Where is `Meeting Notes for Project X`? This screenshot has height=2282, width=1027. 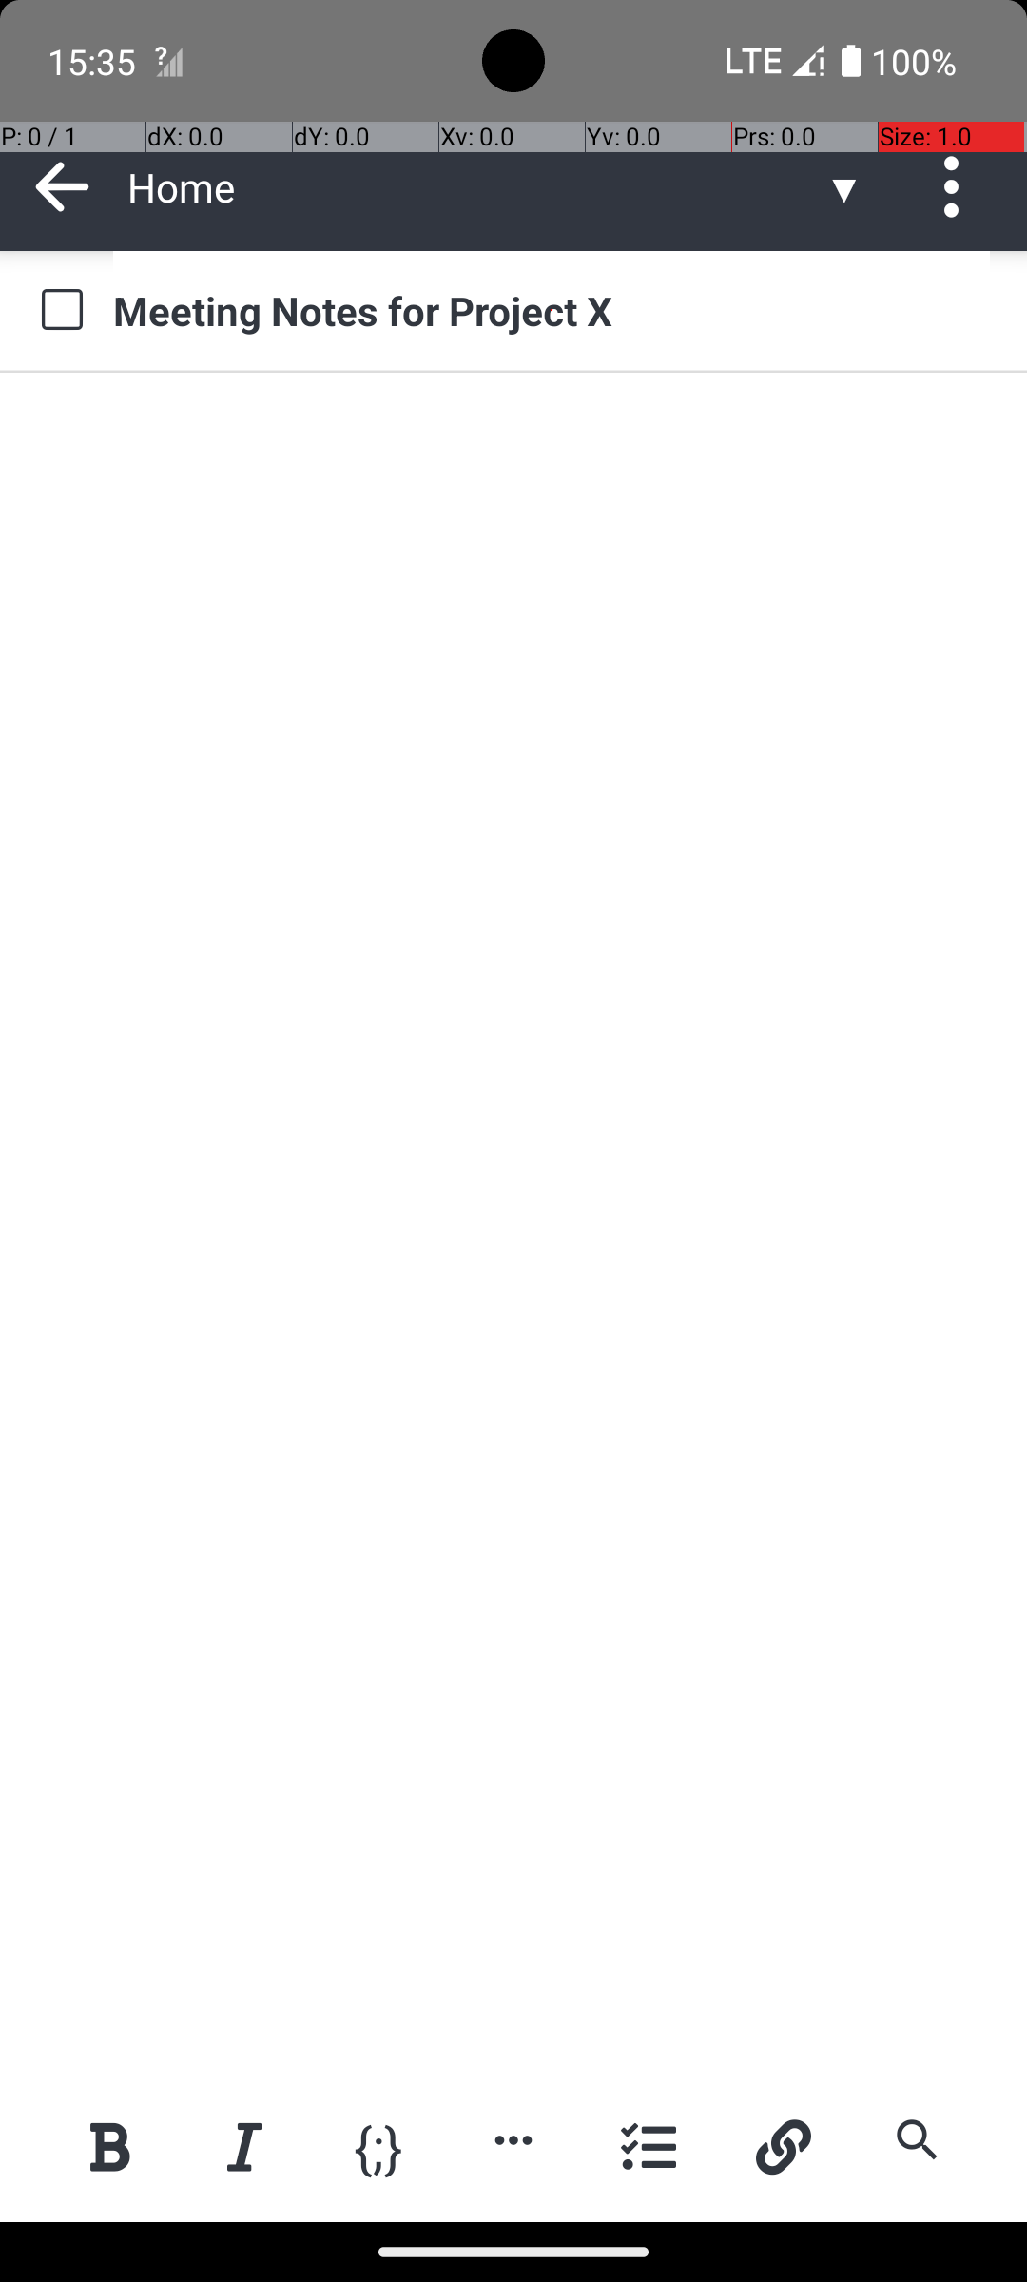
Meeting Notes for Project X is located at coordinates (552, 310).